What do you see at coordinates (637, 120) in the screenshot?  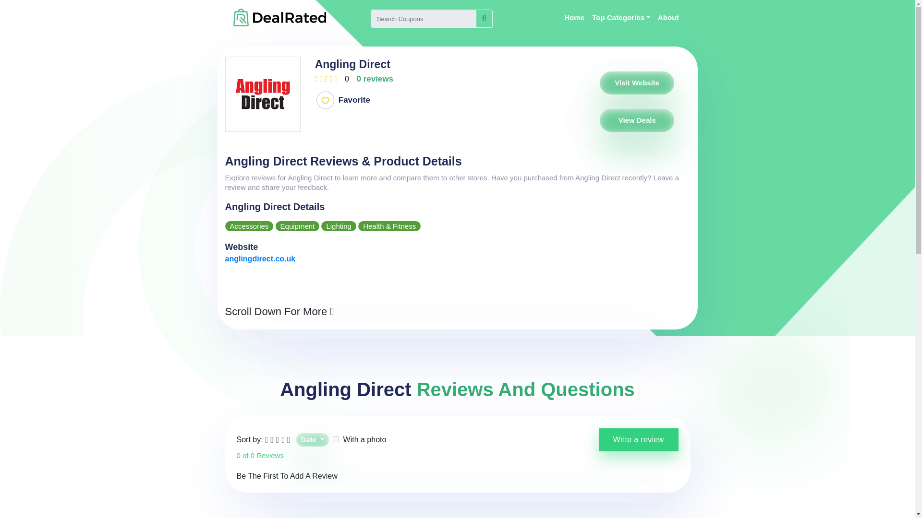 I see `View Deals` at bounding box center [637, 120].